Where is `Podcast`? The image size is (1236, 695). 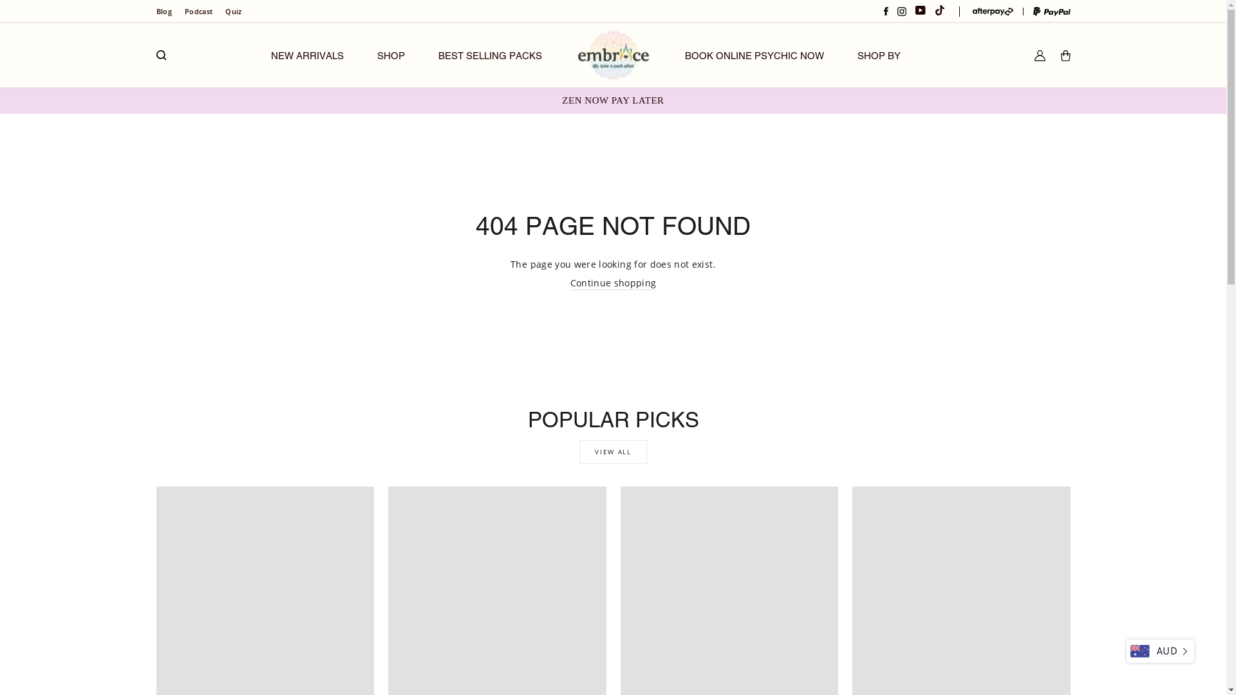
Podcast is located at coordinates (198, 12).